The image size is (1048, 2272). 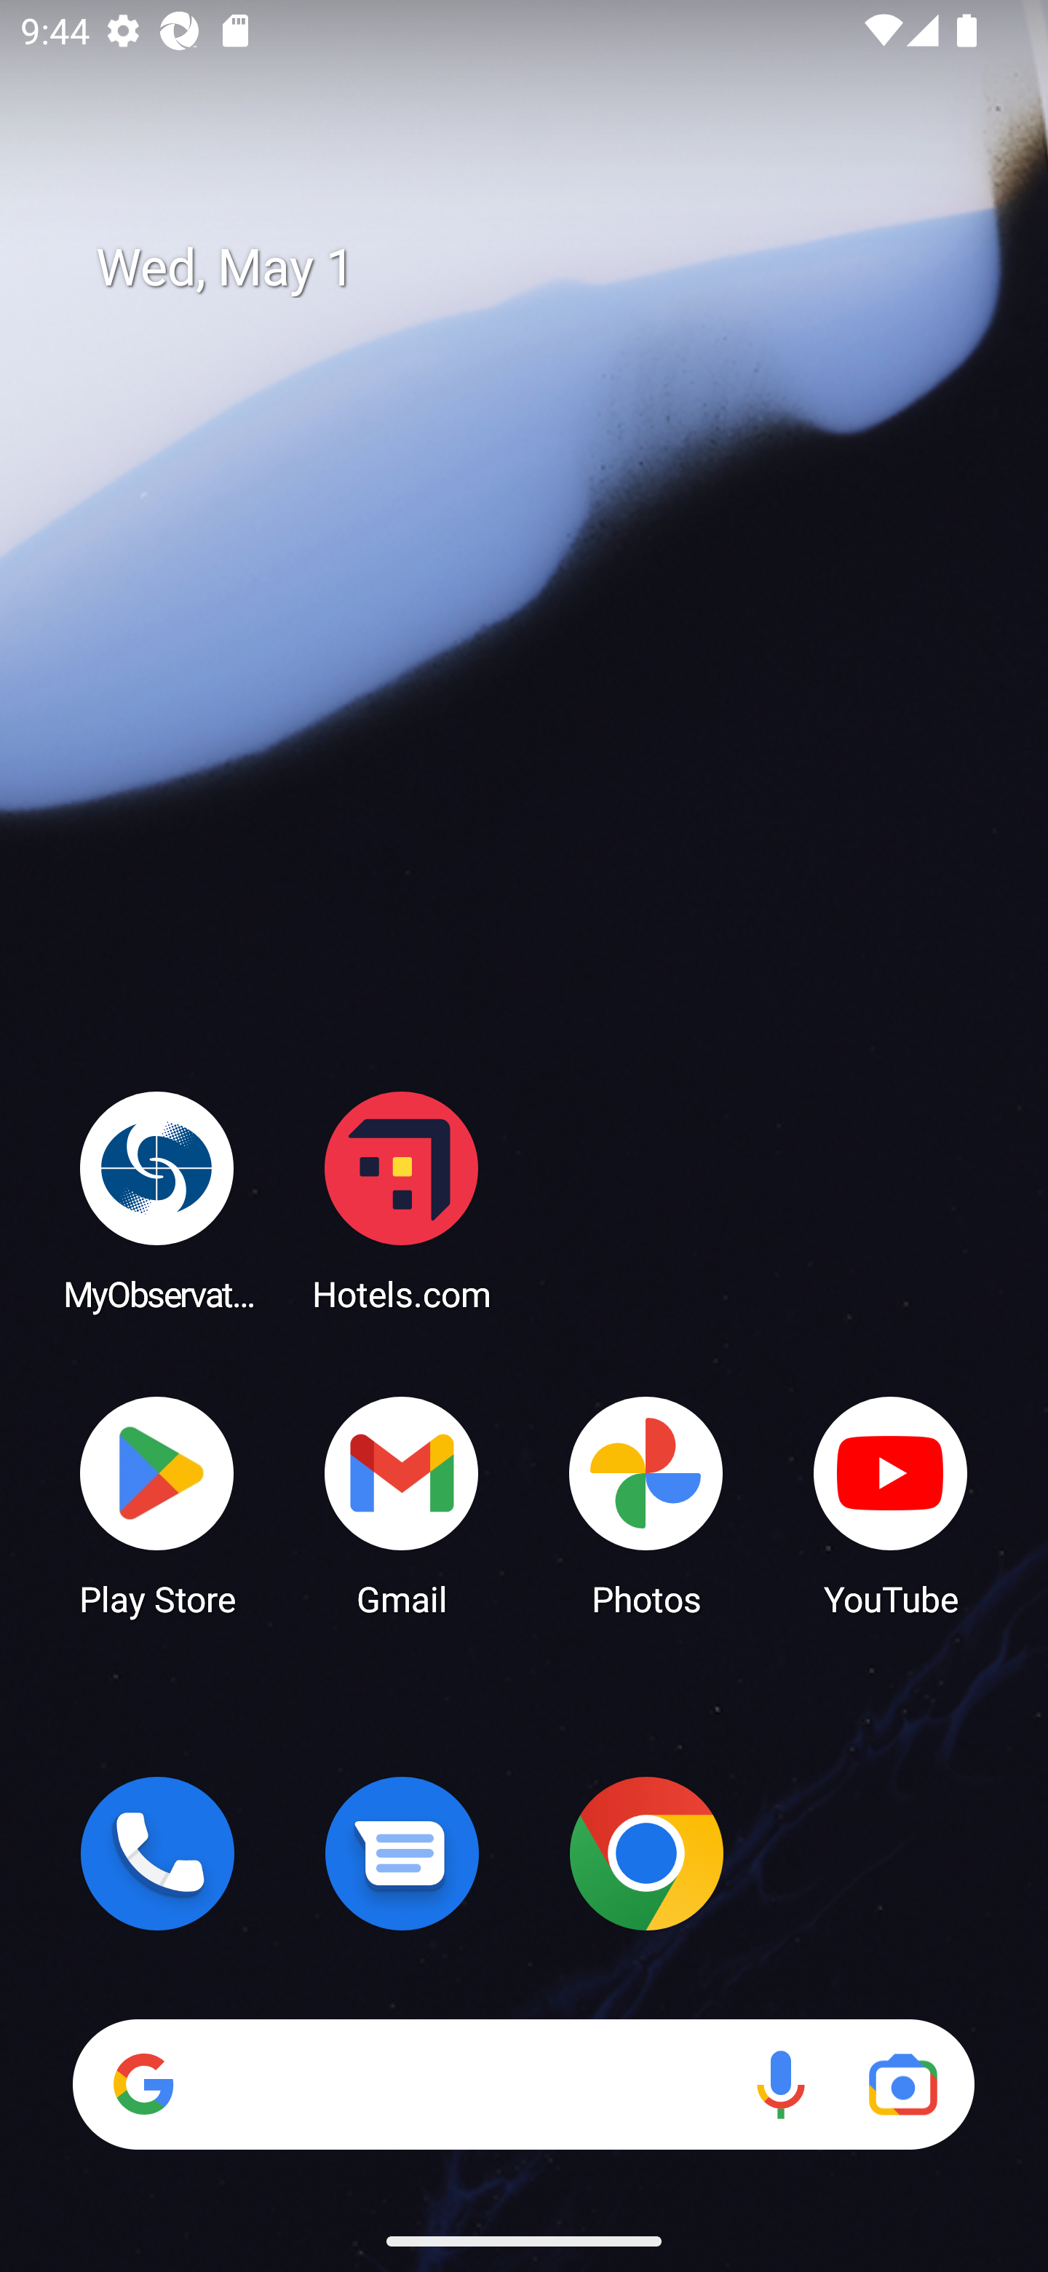 I want to click on Phone, so click(x=157, y=1853).